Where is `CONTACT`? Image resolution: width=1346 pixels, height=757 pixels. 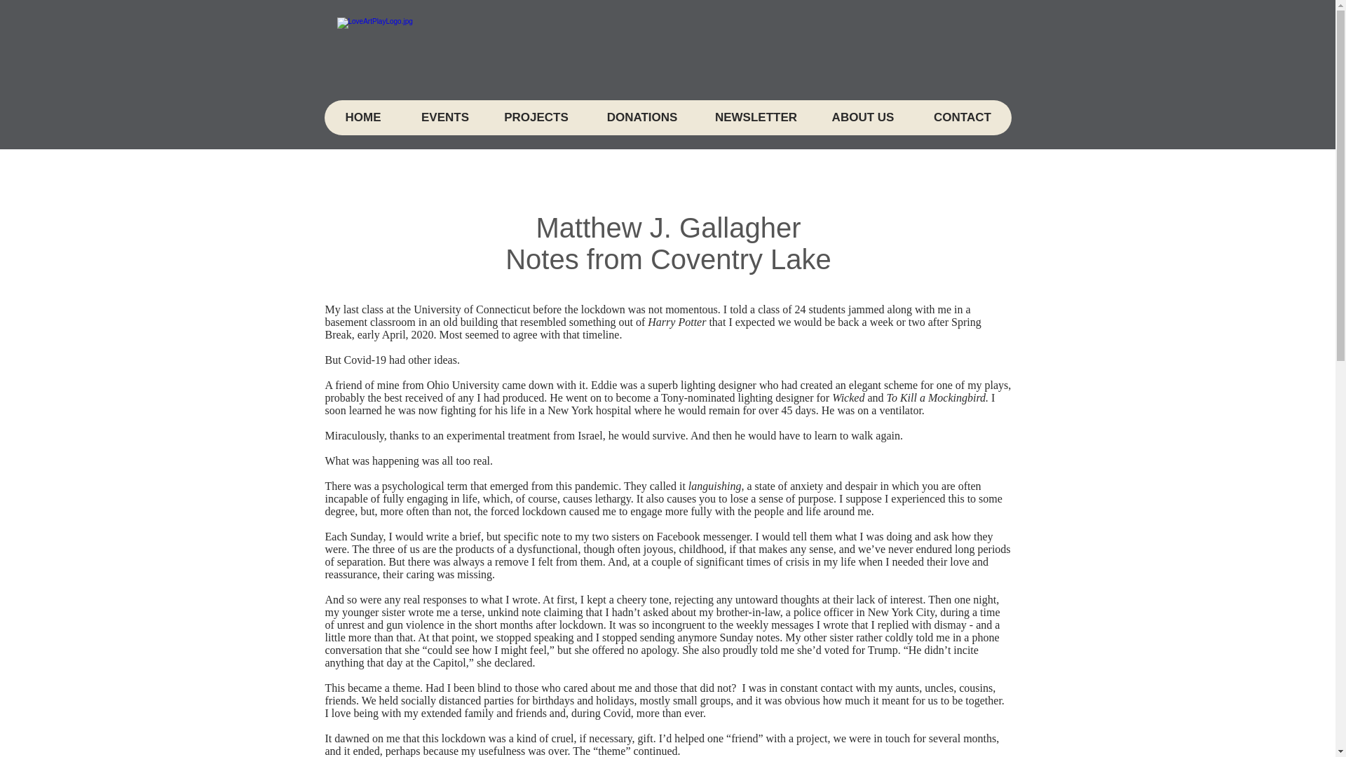 CONTACT is located at coordinates (961, 118).